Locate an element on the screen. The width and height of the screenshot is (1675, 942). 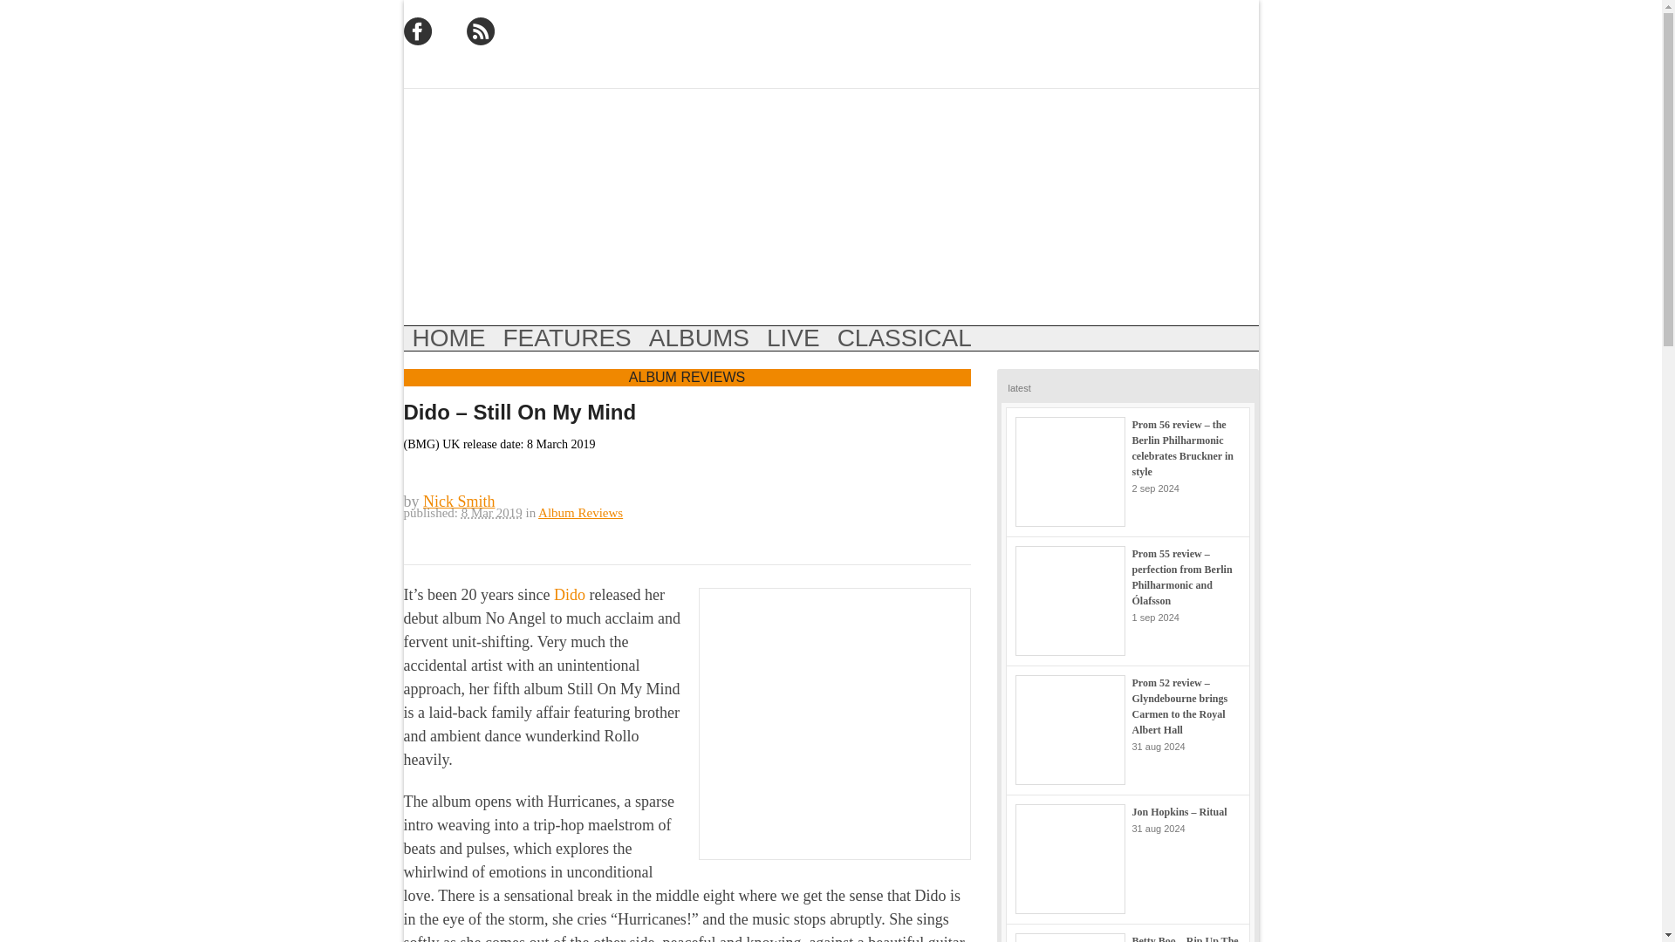
FEATURES is located at coordinates (567, 338).